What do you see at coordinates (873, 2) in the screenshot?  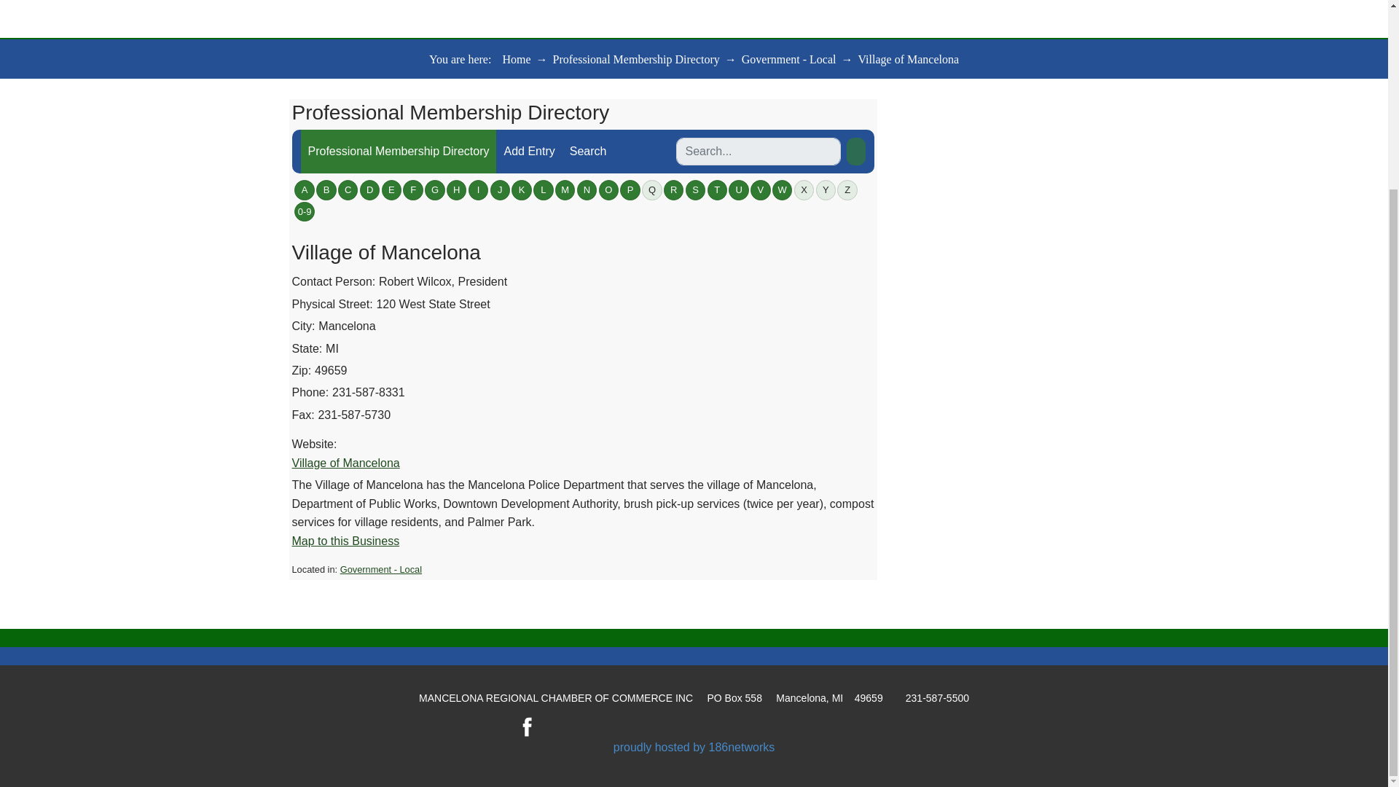 I see `Business Services` at bounding box center [873, 2].